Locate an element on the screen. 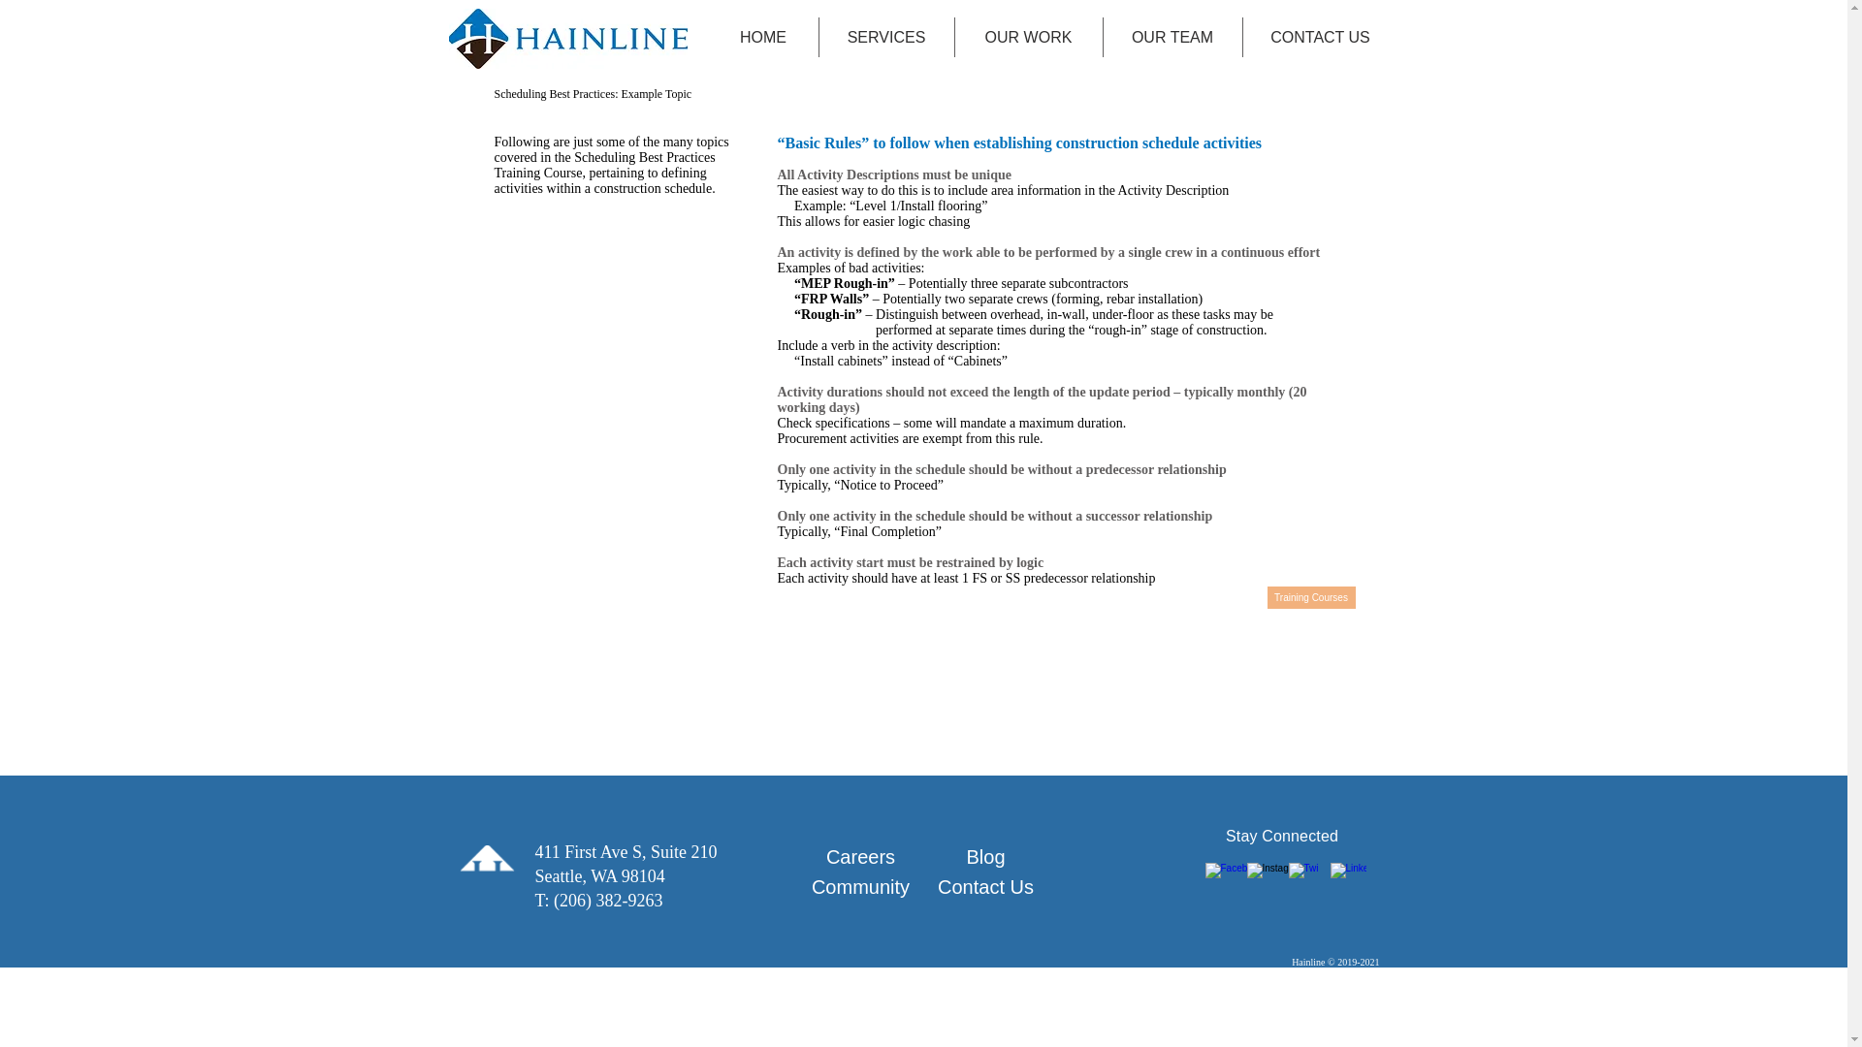 This screenshot has height=1047, width=1862. CONTACT US is located at coordinates (1321, 37).